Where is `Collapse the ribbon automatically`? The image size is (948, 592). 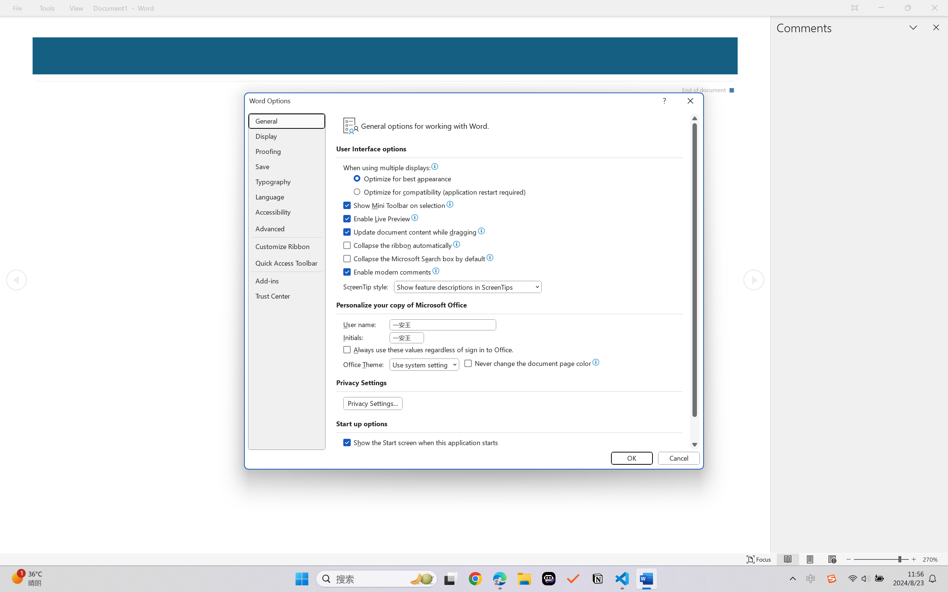 Collapse the ribbon automatically is located at coordinates (398, 246).